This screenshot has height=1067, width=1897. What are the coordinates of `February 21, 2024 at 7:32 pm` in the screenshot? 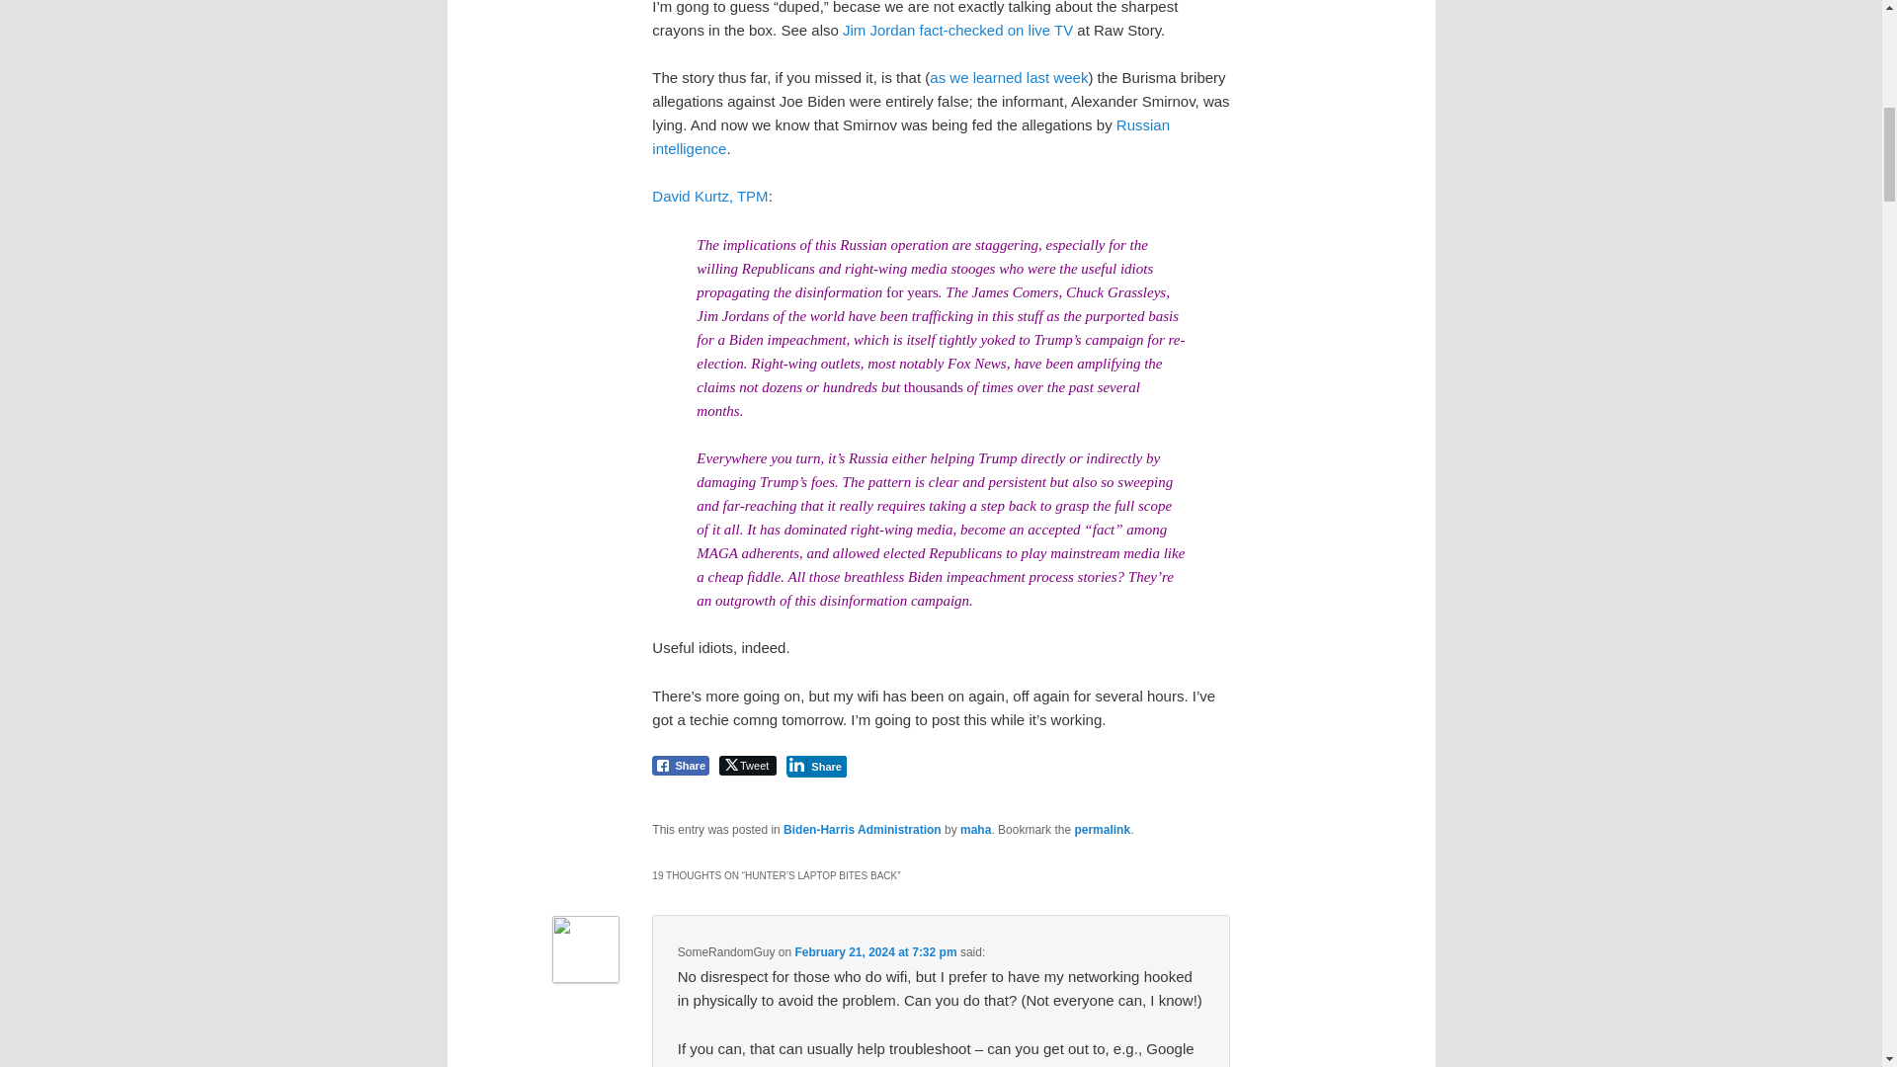 It's located at (875, 951).